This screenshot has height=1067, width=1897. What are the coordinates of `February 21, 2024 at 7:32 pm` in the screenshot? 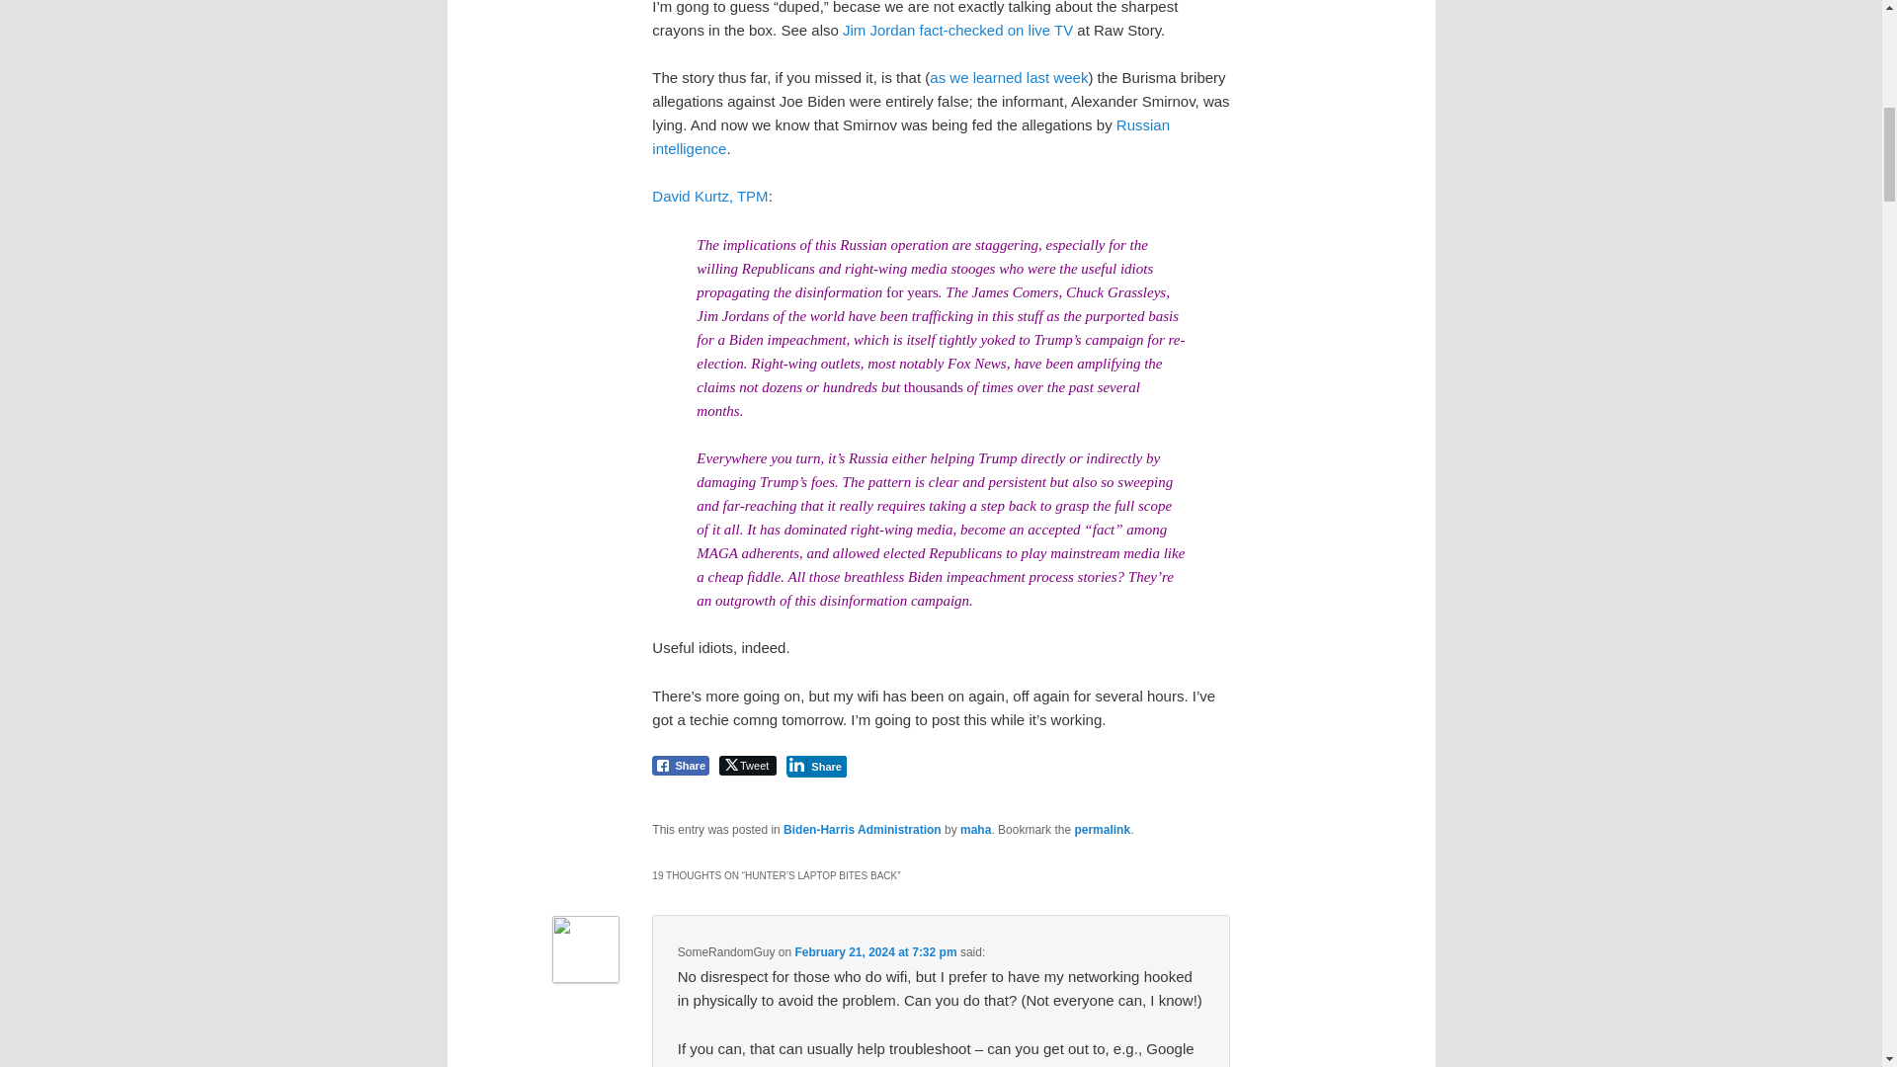 It's located at (875, 951).